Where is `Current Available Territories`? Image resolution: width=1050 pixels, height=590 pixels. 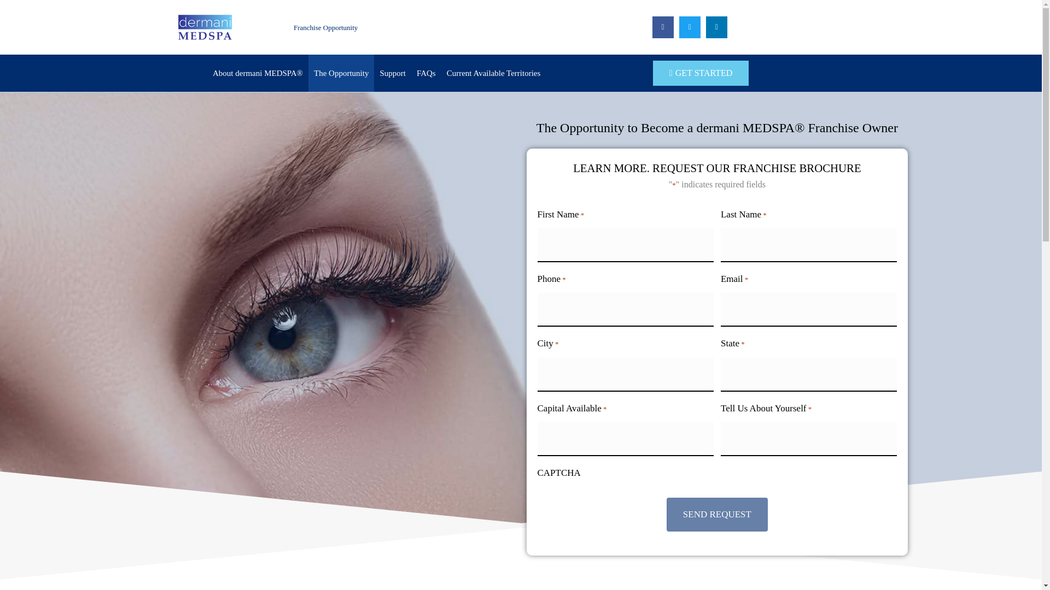
Current Available Territories is located at coordinates (493, 73).